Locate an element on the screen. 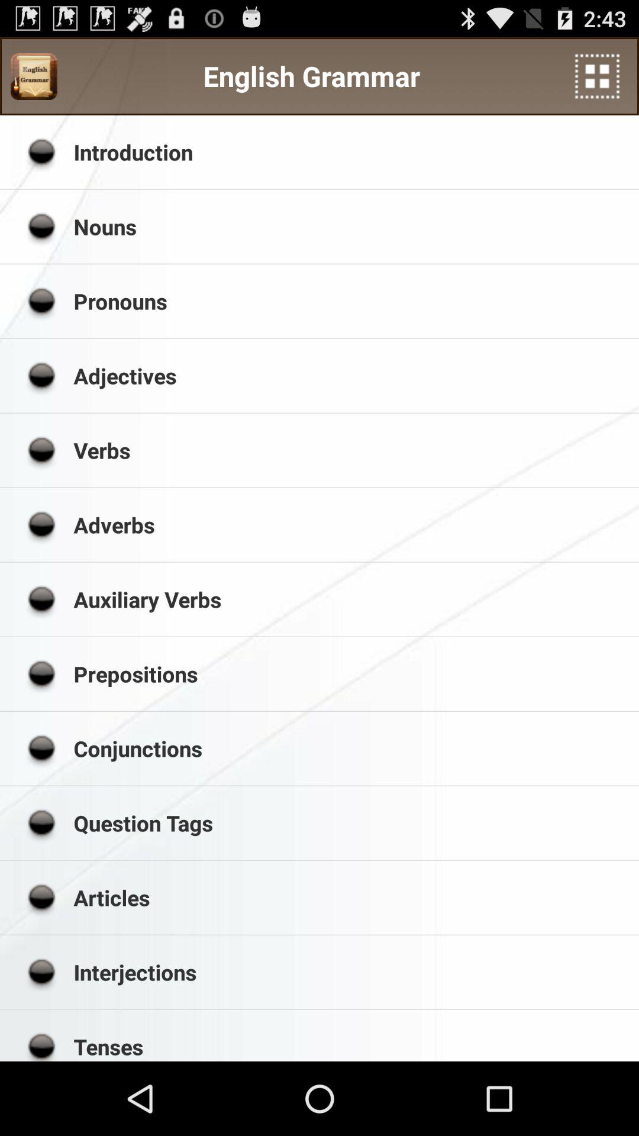 The image size is (639, 1136). launch the articles icon is located at coordinates (352, 898).